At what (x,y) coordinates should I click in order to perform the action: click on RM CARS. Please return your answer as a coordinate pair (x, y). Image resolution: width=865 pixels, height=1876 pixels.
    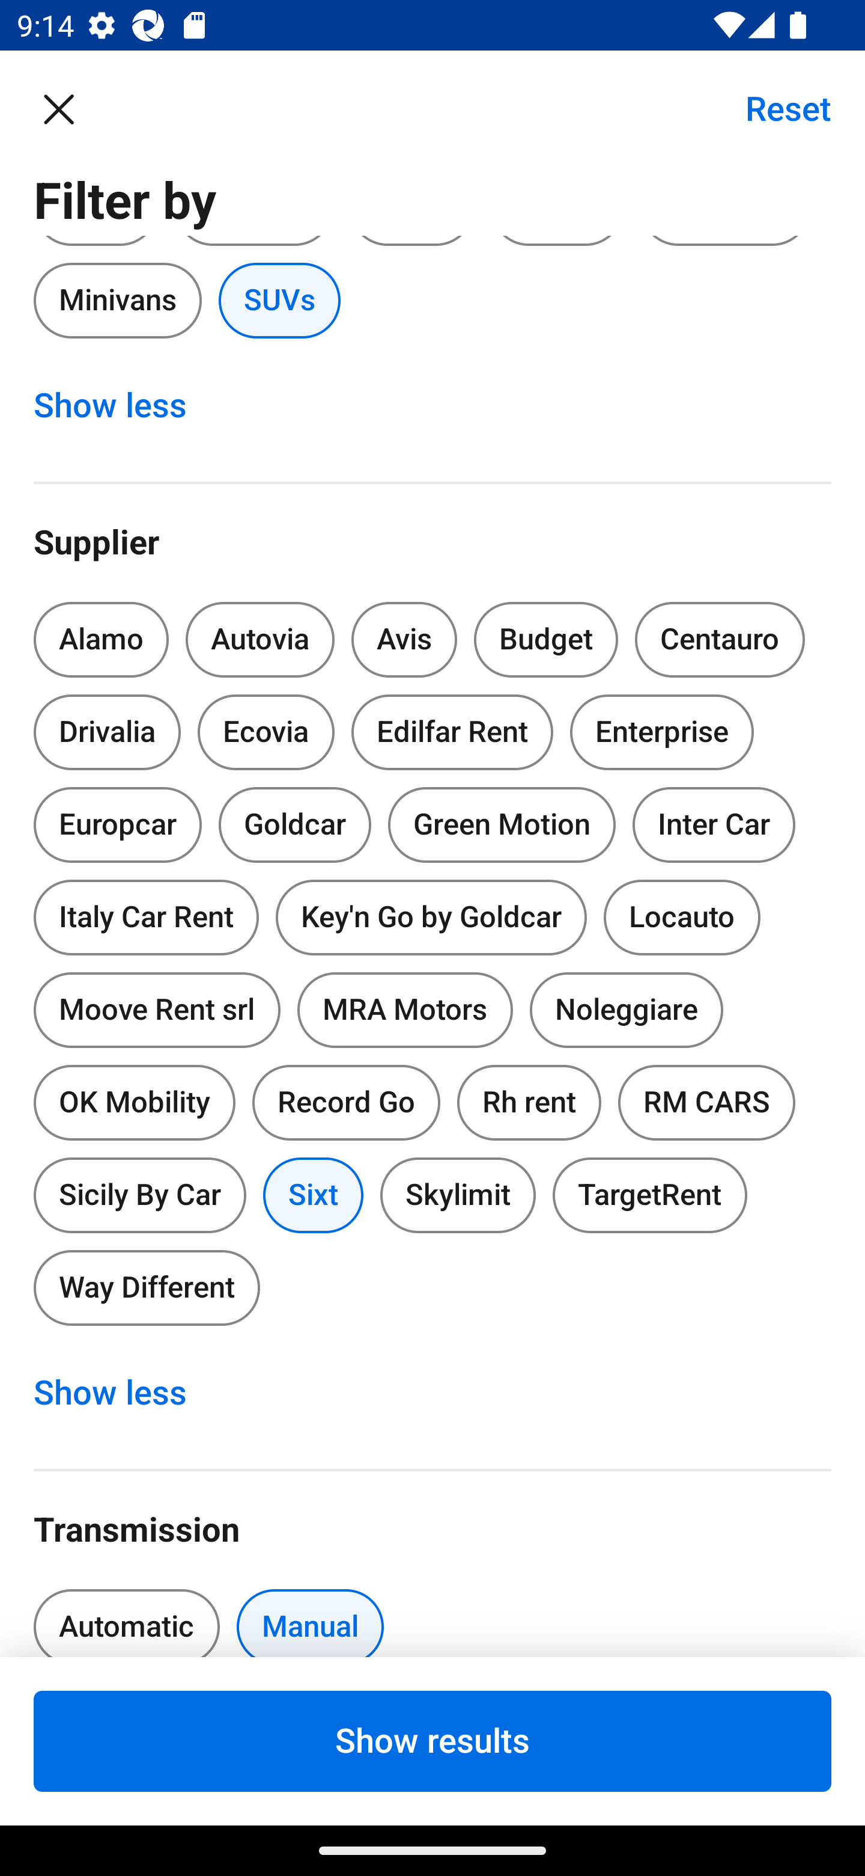
    Looking at the image, I should click on (706, 1103).